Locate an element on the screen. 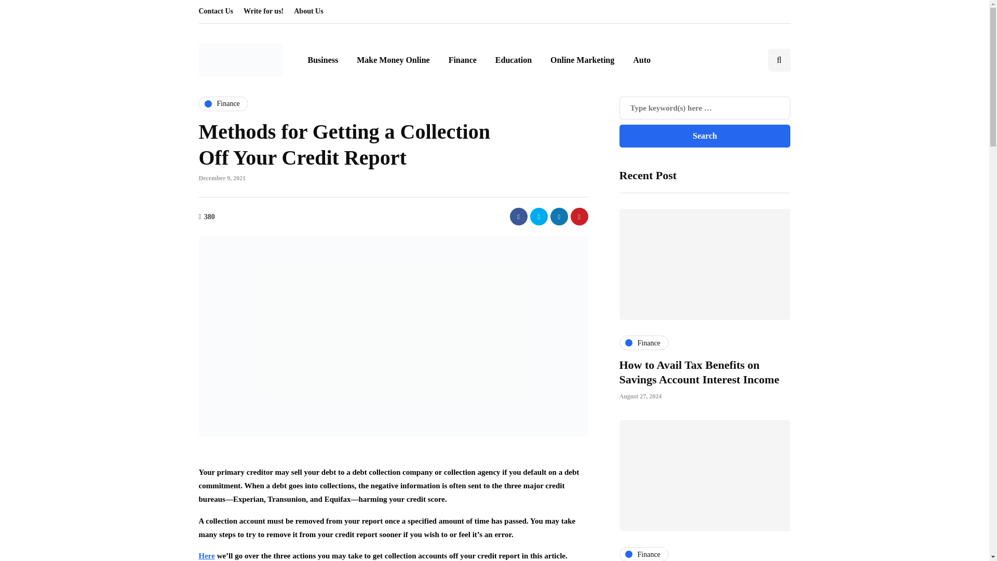 The image size is (997, 561). How to Avail Tax Benefits on Savings Account Interest Income is located at coordinates (699, 372).